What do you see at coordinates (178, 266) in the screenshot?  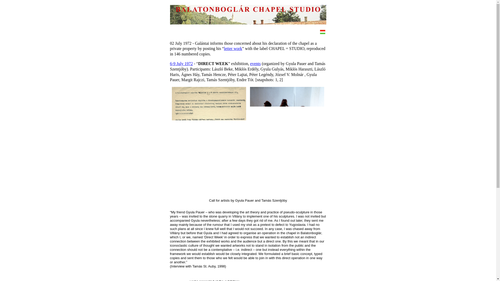 I see `Interview` at bounding box center [178, 266].